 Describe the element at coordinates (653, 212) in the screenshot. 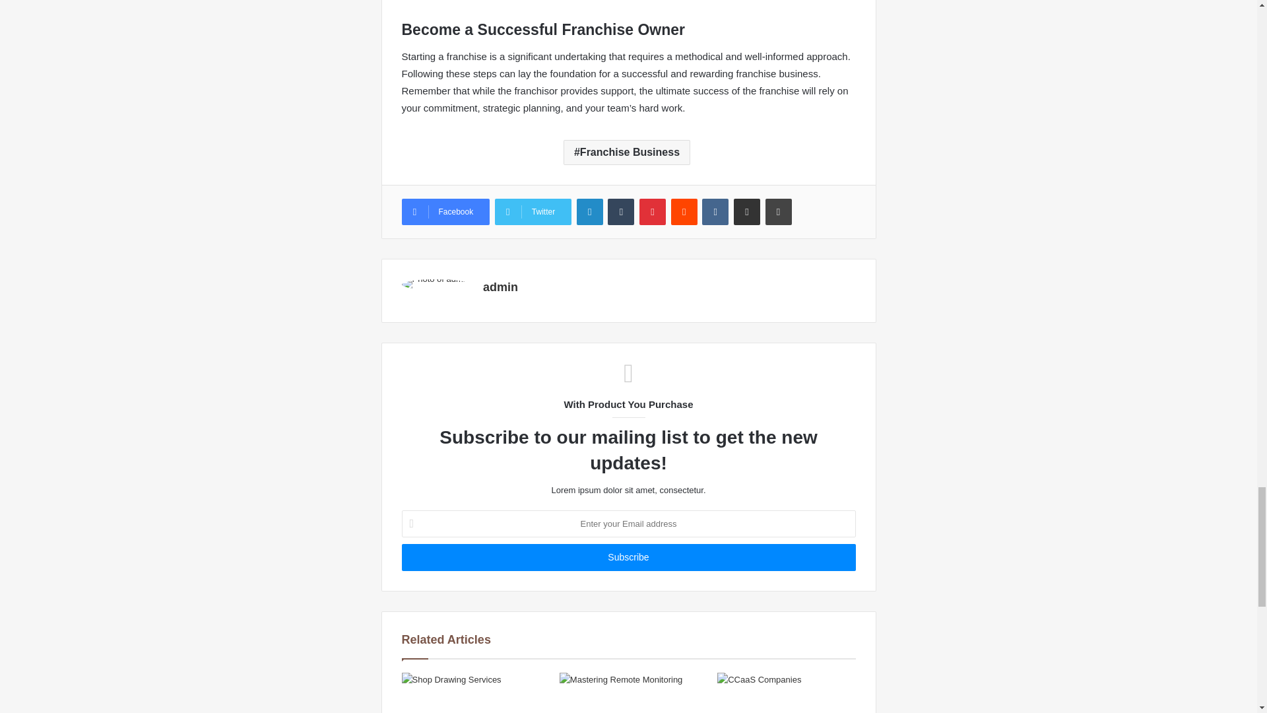

I see `Pinterest` at that location.